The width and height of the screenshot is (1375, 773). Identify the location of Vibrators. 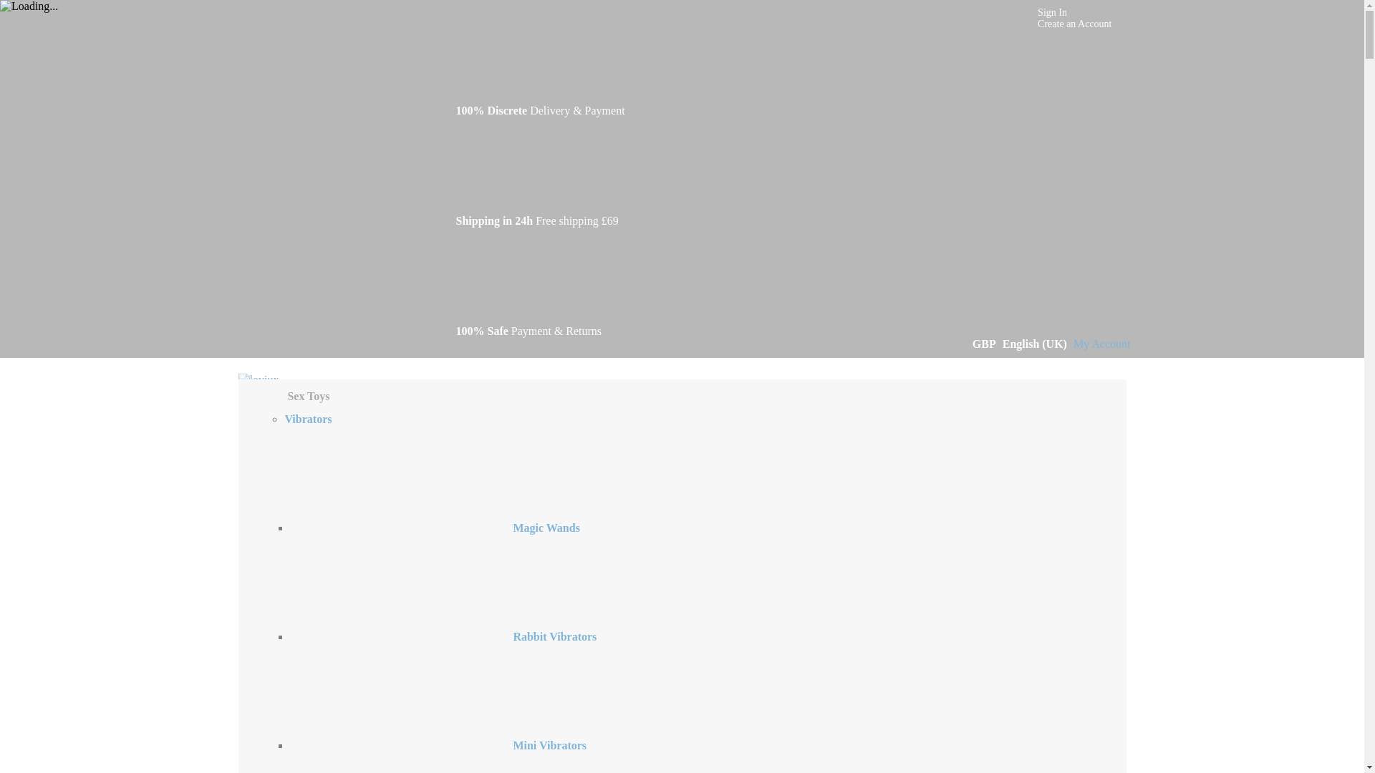
(308, 419).